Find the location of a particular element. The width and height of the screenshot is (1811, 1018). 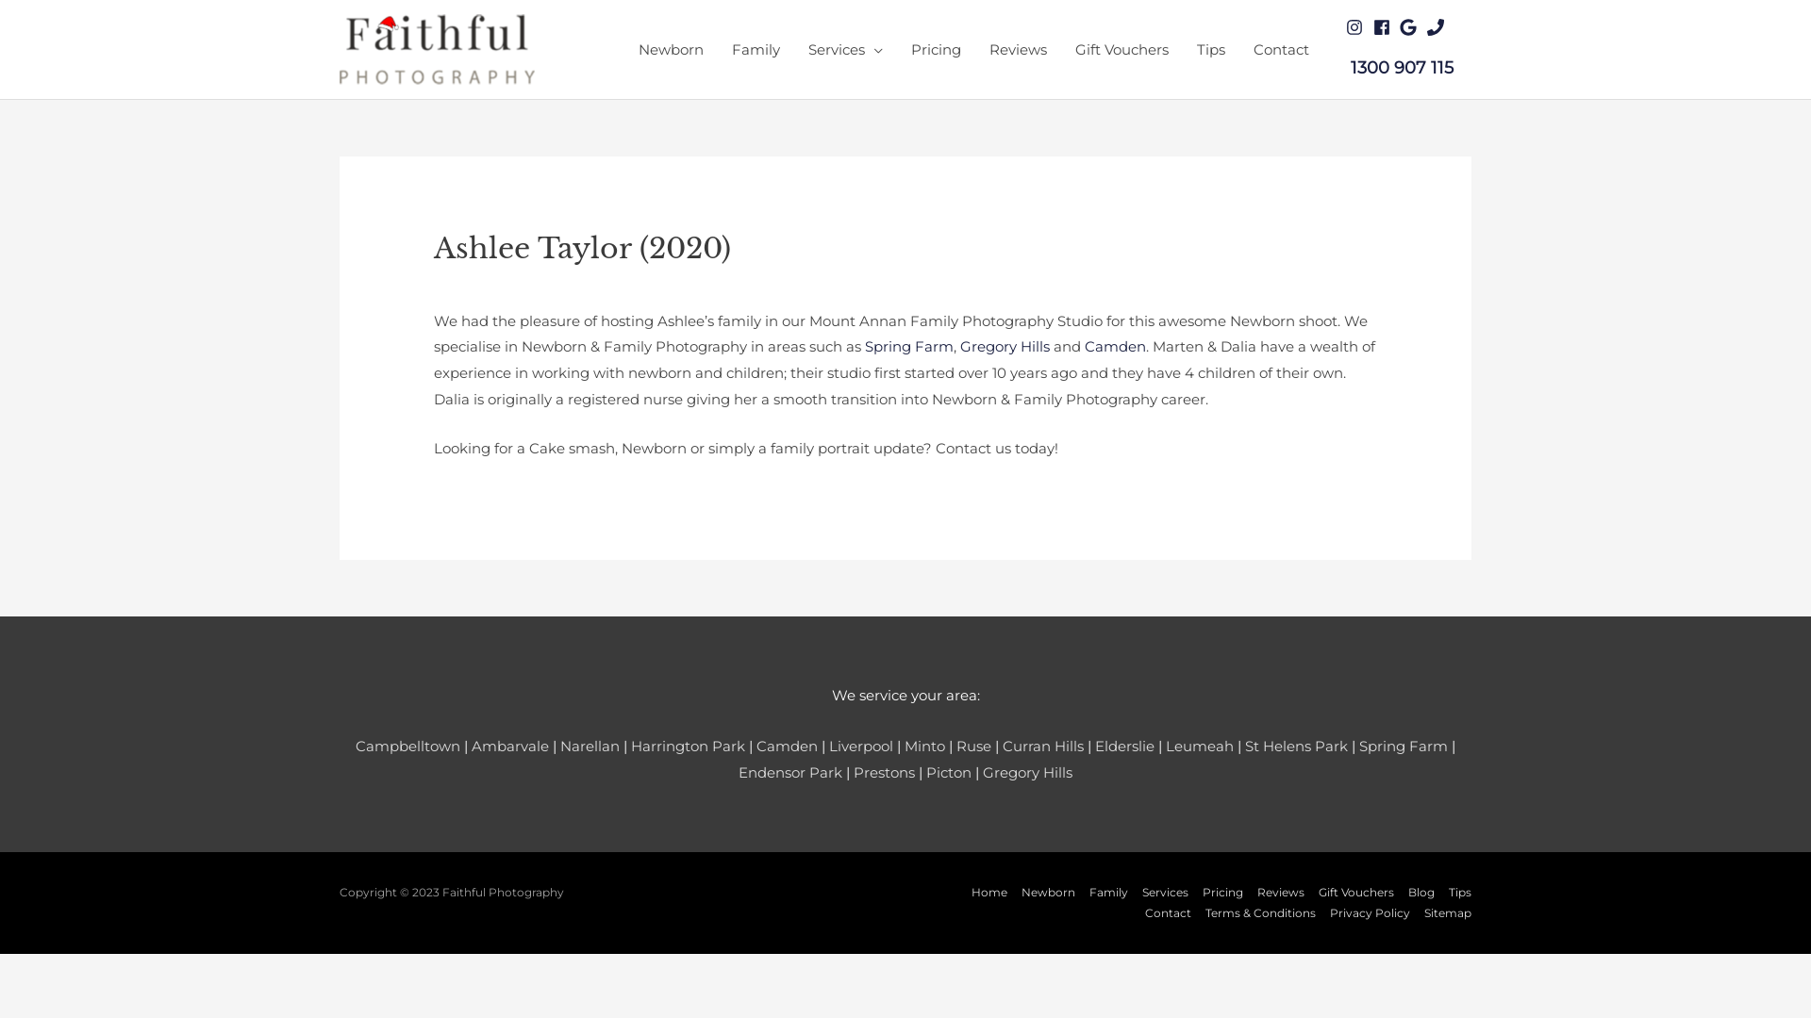

FAITHFUL-PHOTOGRAPHY-005-of-50-IMG_6279 is located at coordinates (447, 288).